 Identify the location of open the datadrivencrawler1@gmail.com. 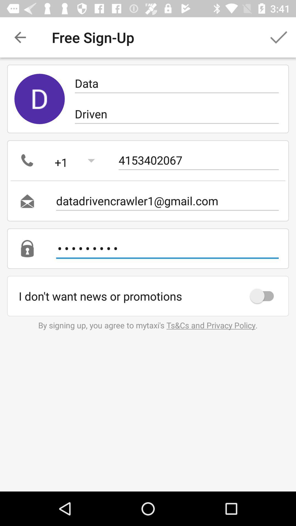
(167, 201).